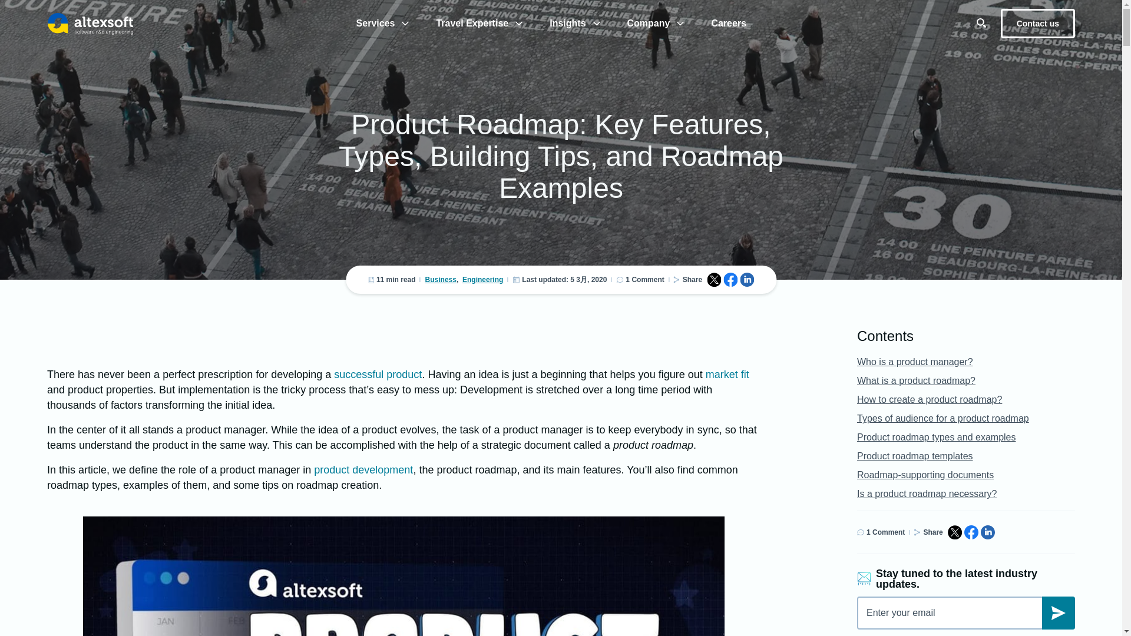 The height and width of the screenshot is (636, 1131). What do you see at coordinates (378, 375) in the screenshot?
I see `successful product` at bounding box center [378, 375].